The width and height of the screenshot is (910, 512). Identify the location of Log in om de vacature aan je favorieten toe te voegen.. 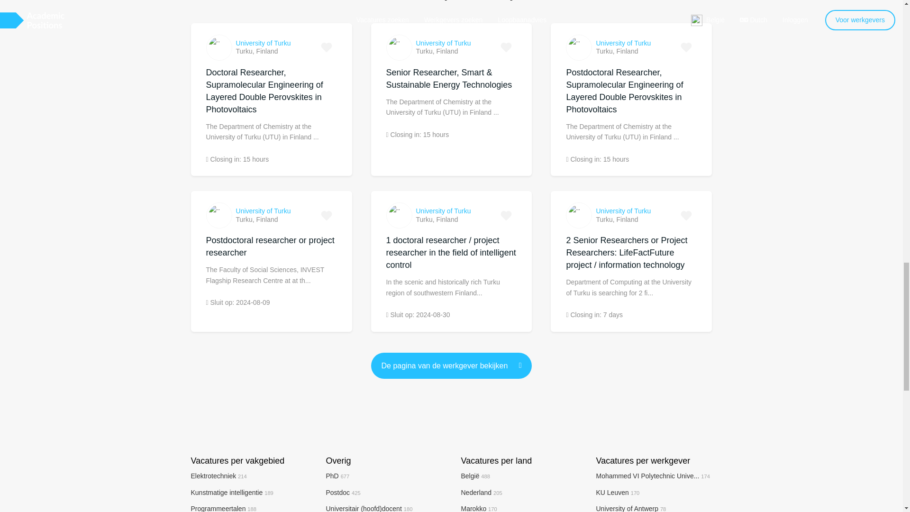
(506, 216).